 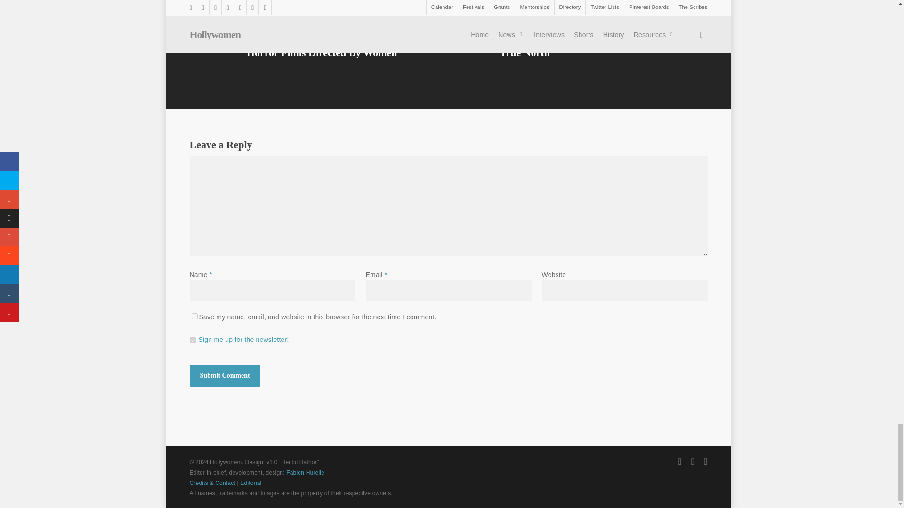 What do you see at coordinates (192, 341) in the screenshot?
I see `1` at bounding box center [192, 341].